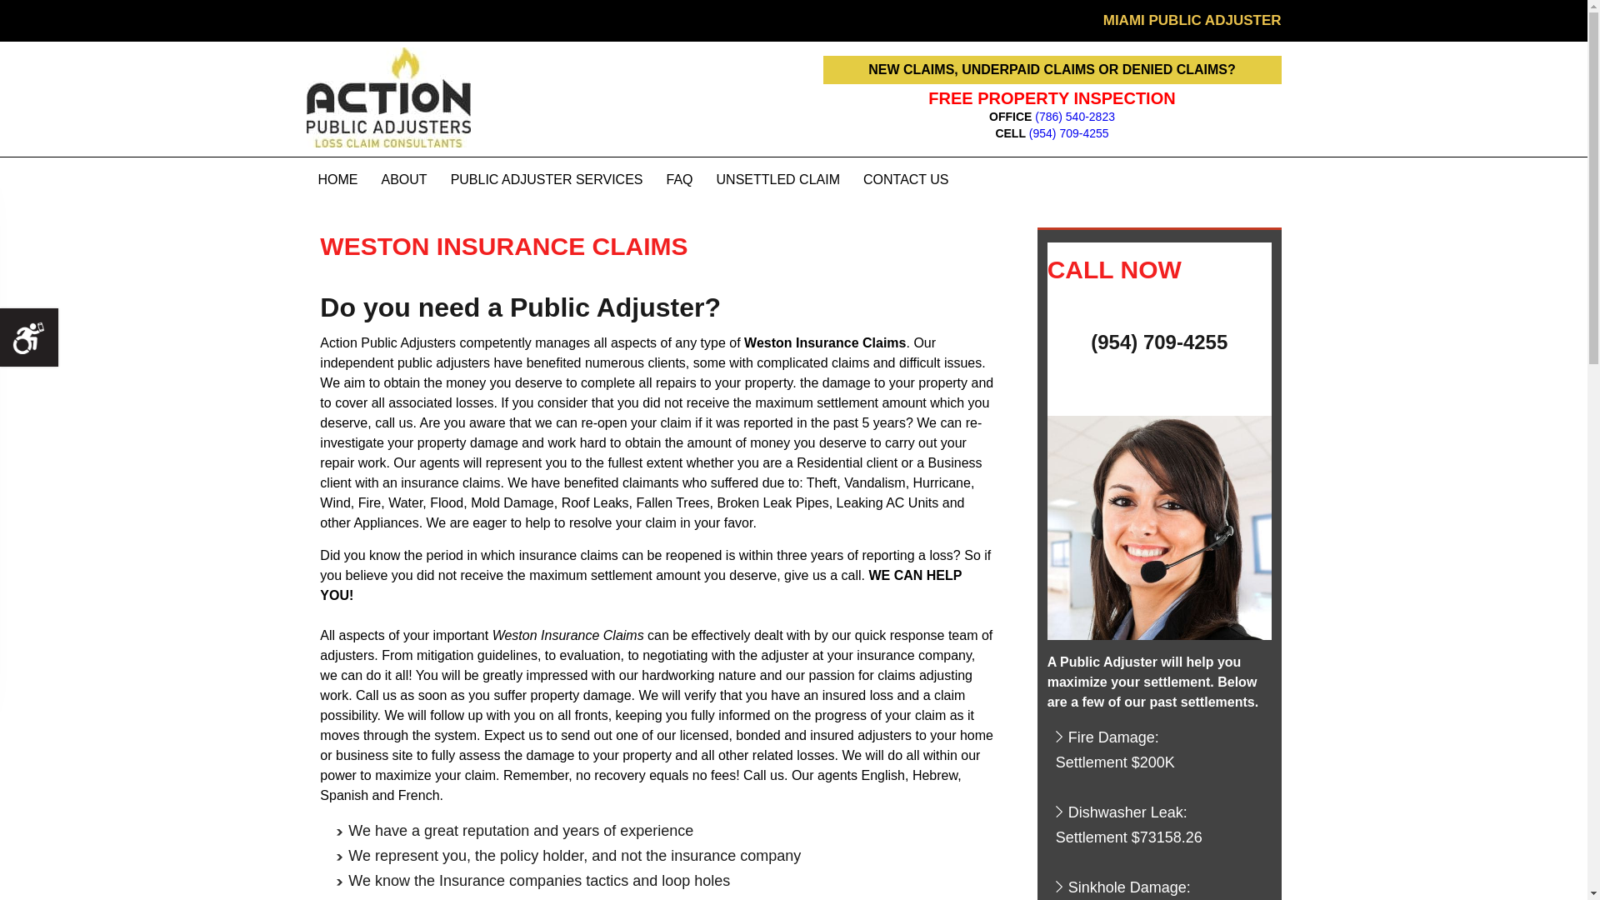 This screenshot has height=900, width=1600. I want to click on ABOUT, so click(403, 180).